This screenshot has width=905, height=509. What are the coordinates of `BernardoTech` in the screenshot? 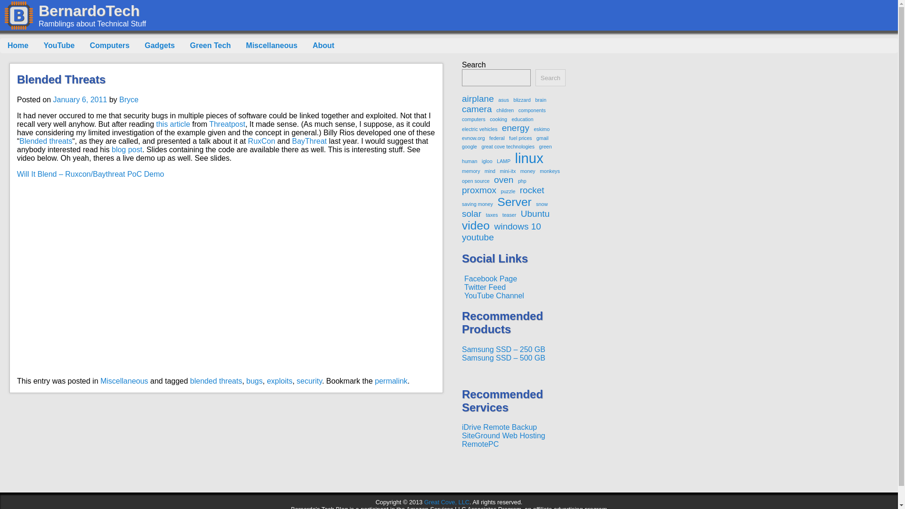 It's located at (90, 11).